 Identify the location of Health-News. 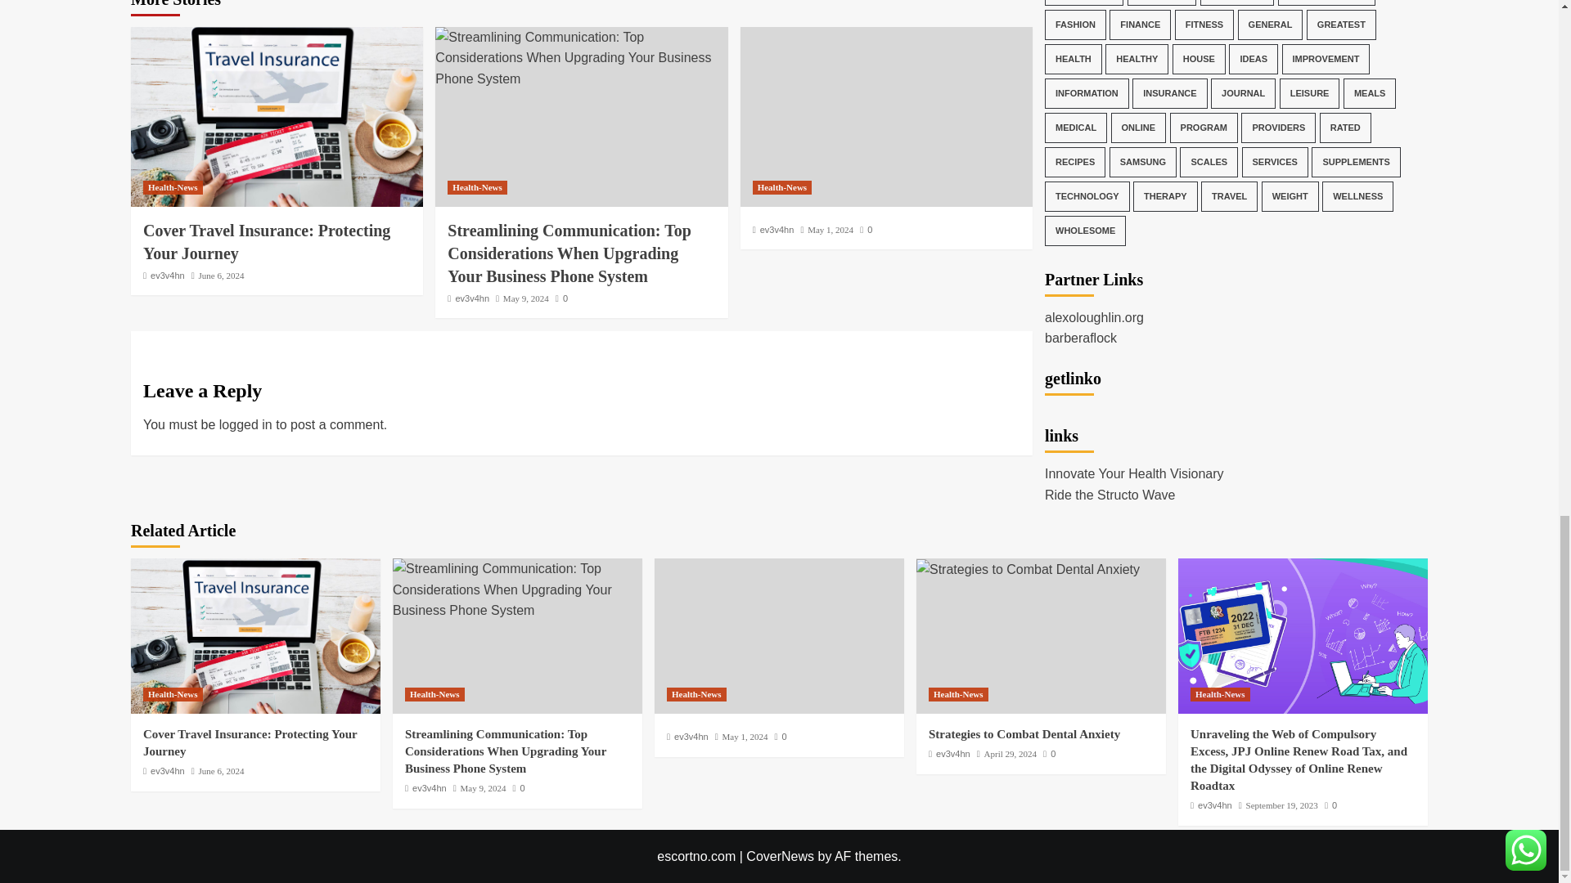
(172, 187).